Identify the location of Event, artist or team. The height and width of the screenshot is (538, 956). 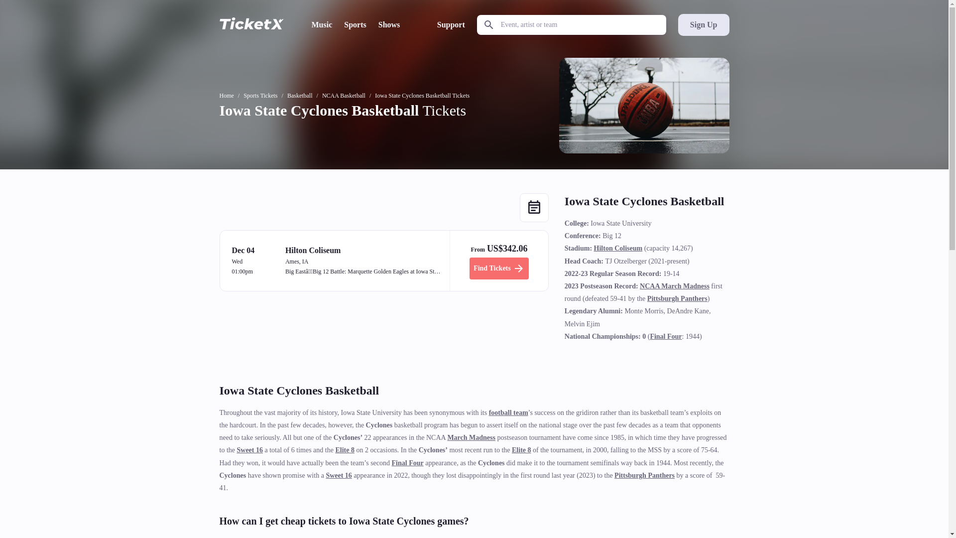
(572, 25).